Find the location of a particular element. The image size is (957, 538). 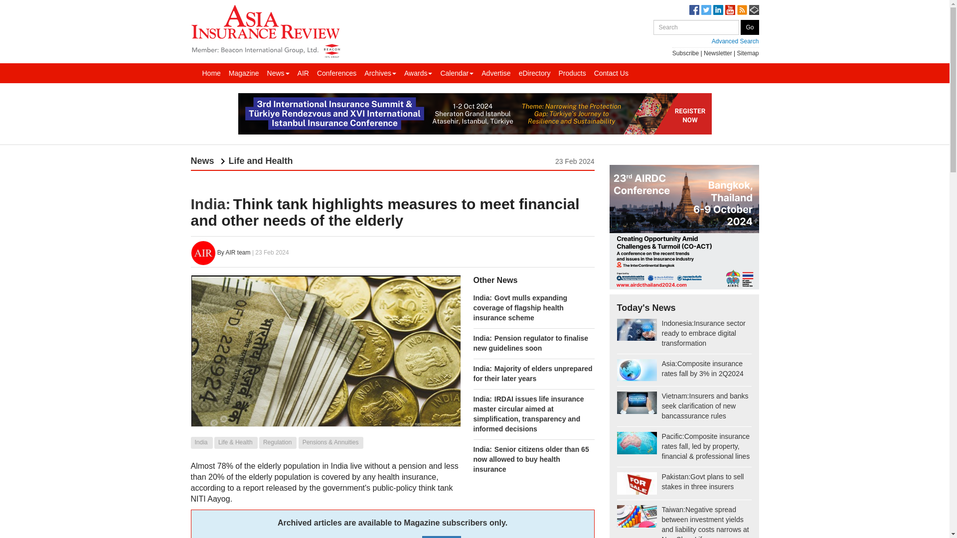

Newsletter is located at coordinates (718, 53).